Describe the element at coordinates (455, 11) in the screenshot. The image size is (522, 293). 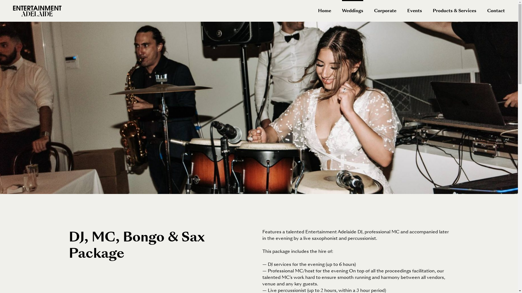
I see `Products & Services` at that location.